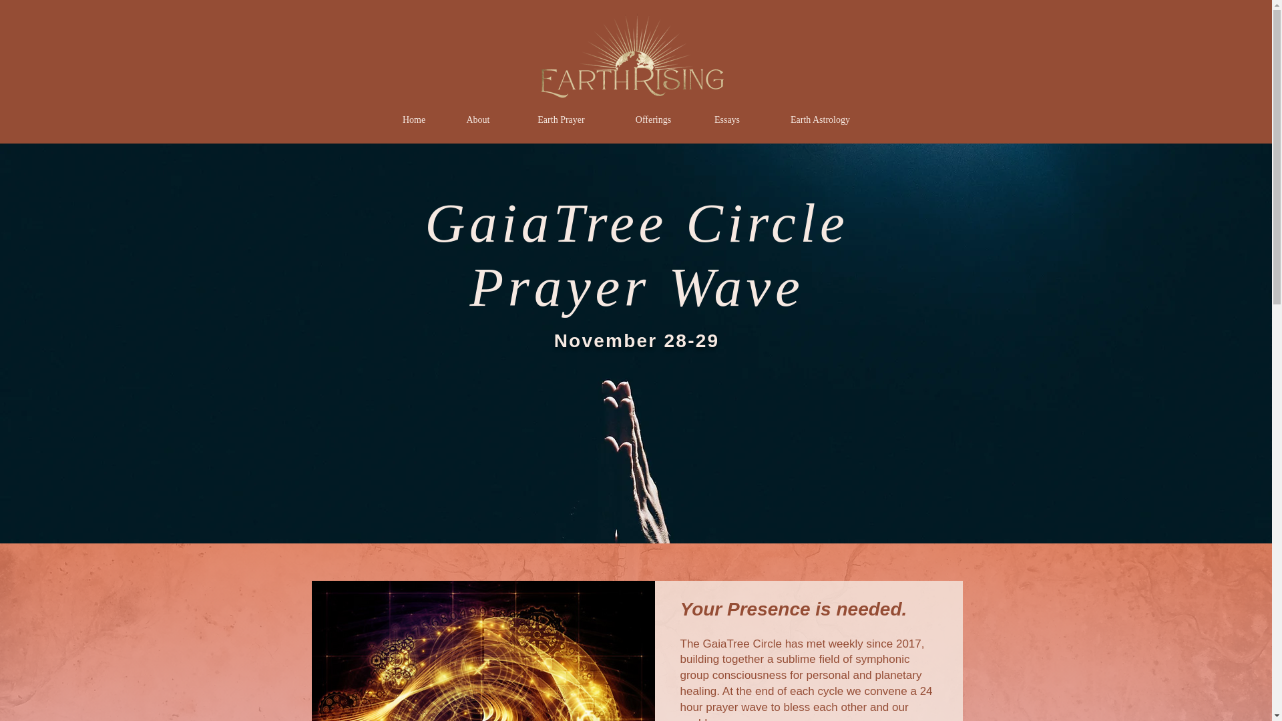 This screenshot has height=721, width=1282. I want to click on source-energy-representation-mandala-ai-genaretor.jpg, so click(482, 651).